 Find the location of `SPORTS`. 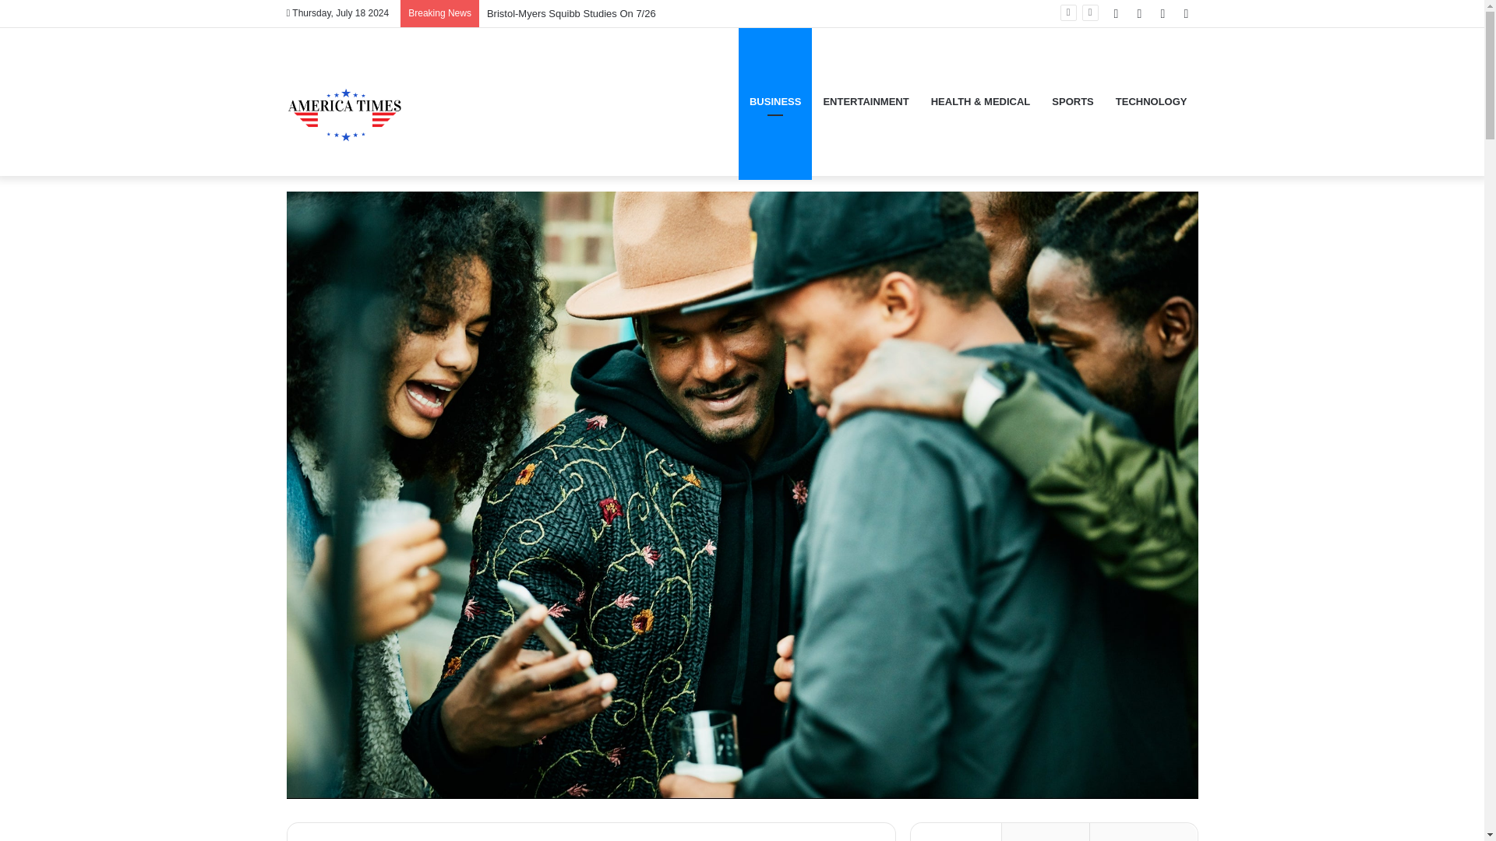

SPORTS is located at coordinates (1072, 101).